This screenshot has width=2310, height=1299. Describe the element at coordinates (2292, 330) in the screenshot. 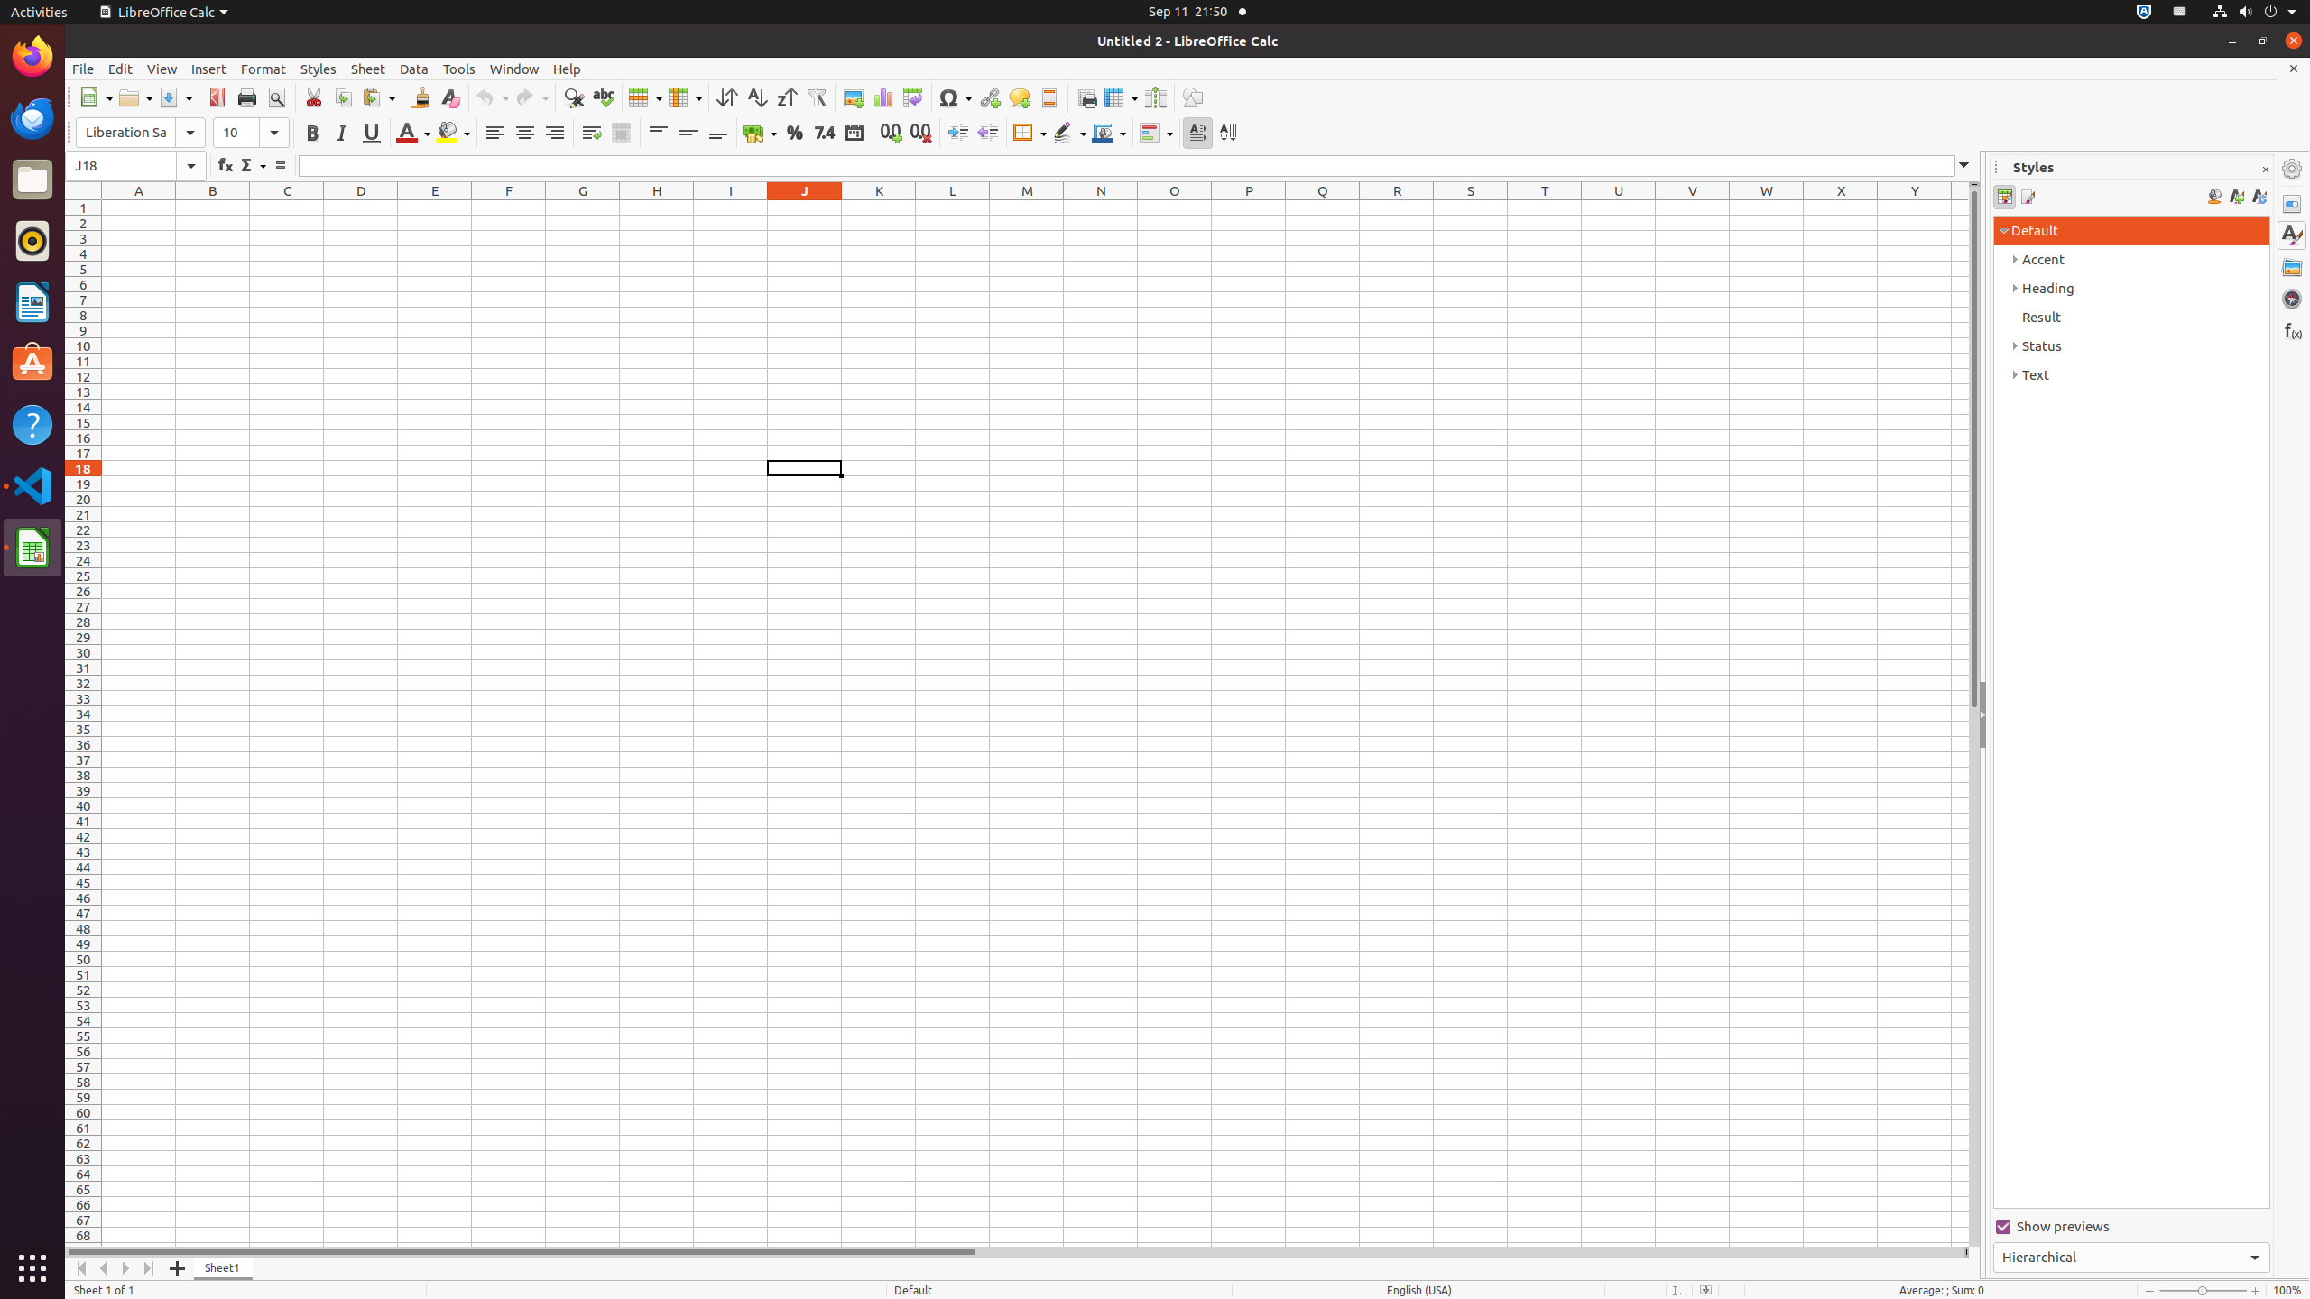

I see `Functions` at that location.